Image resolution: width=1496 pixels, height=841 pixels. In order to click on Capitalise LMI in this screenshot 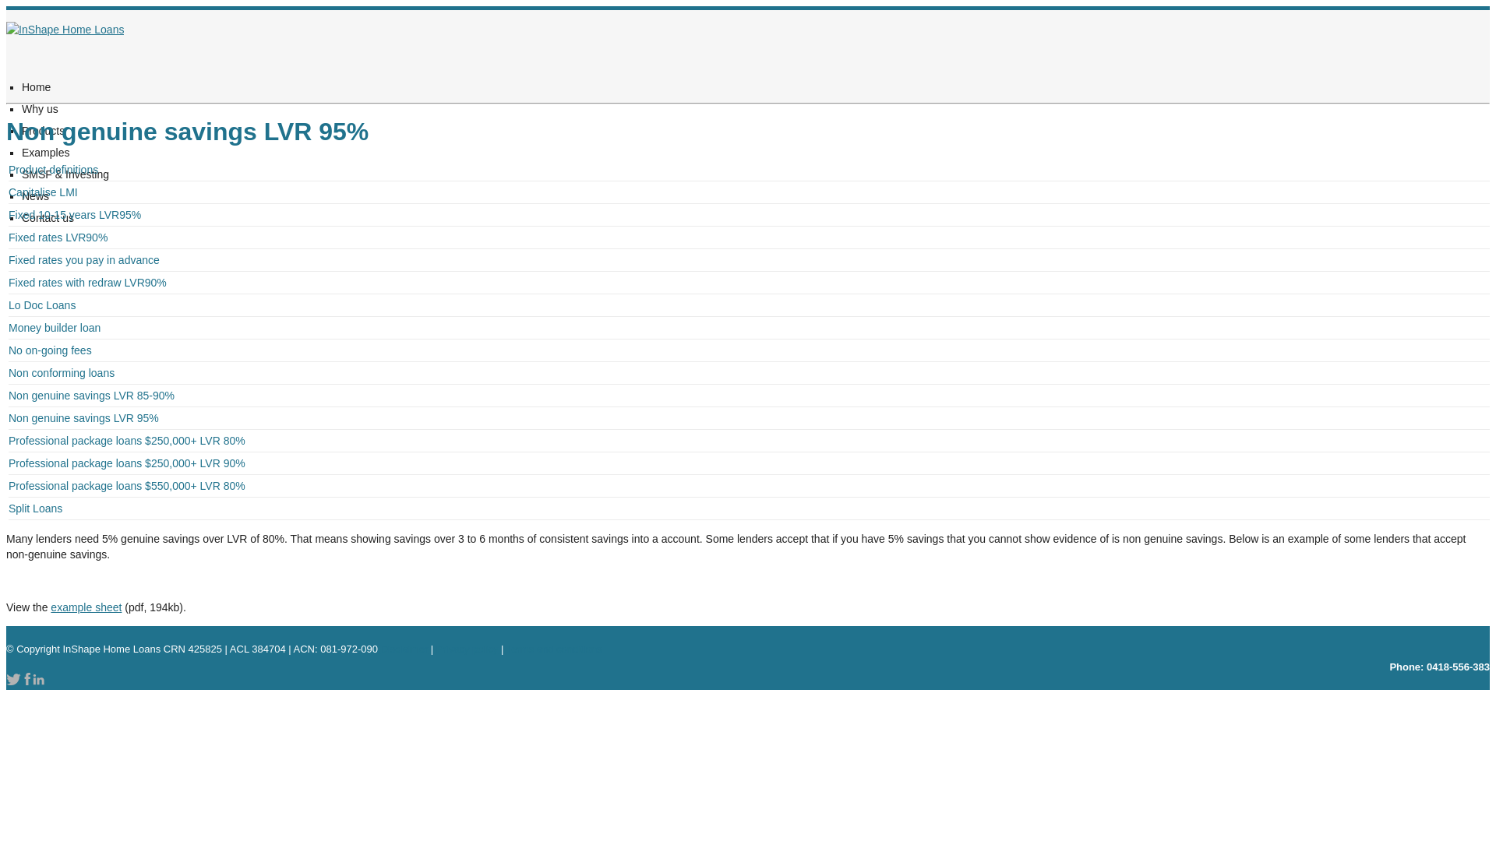, I will do `click(750, 192)`.